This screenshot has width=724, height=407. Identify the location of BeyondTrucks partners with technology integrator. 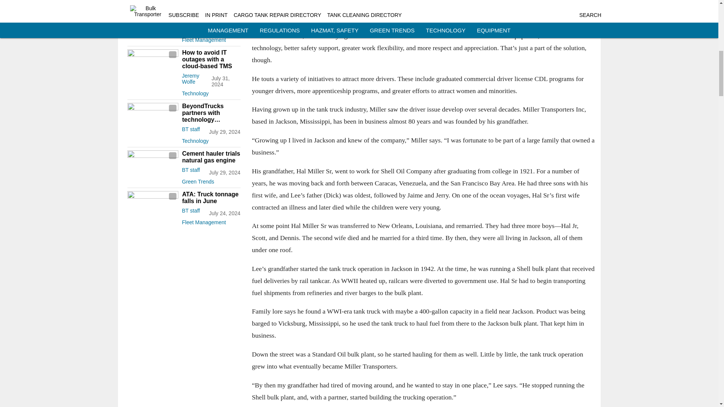
(211, 113).